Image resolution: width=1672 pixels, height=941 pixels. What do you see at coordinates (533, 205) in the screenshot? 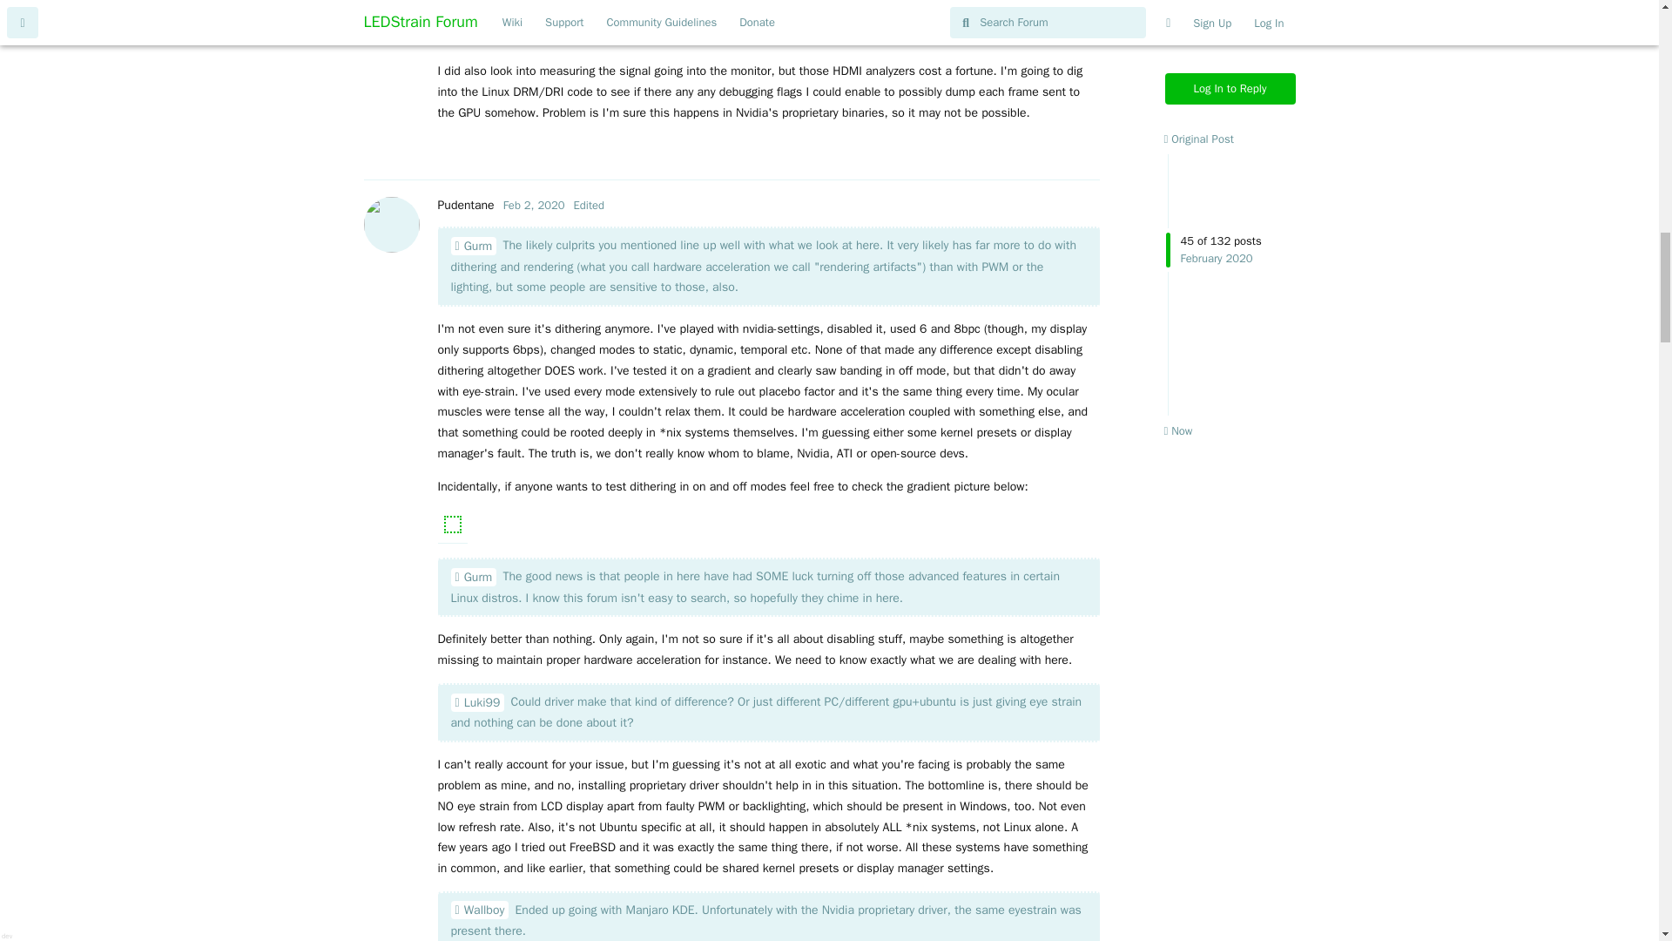
I see `Sunday, February 2, 2020 4:08 PM` at bounding box center [533, 205].